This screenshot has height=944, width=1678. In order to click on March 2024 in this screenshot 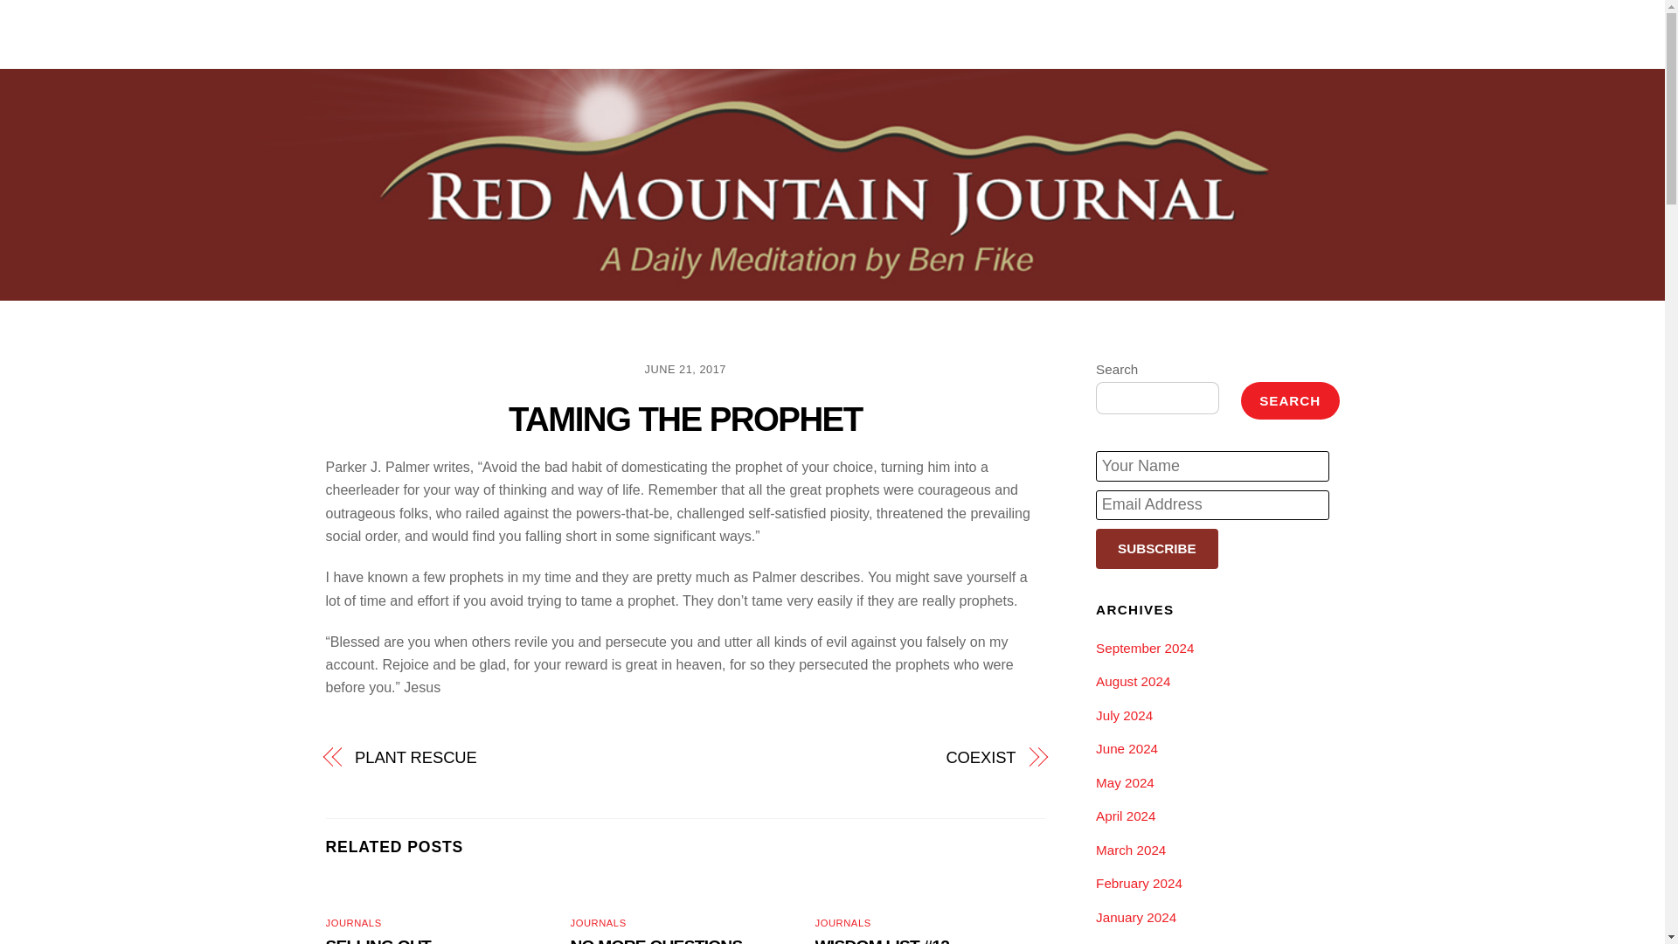, I will do `click(1131, 850)`.